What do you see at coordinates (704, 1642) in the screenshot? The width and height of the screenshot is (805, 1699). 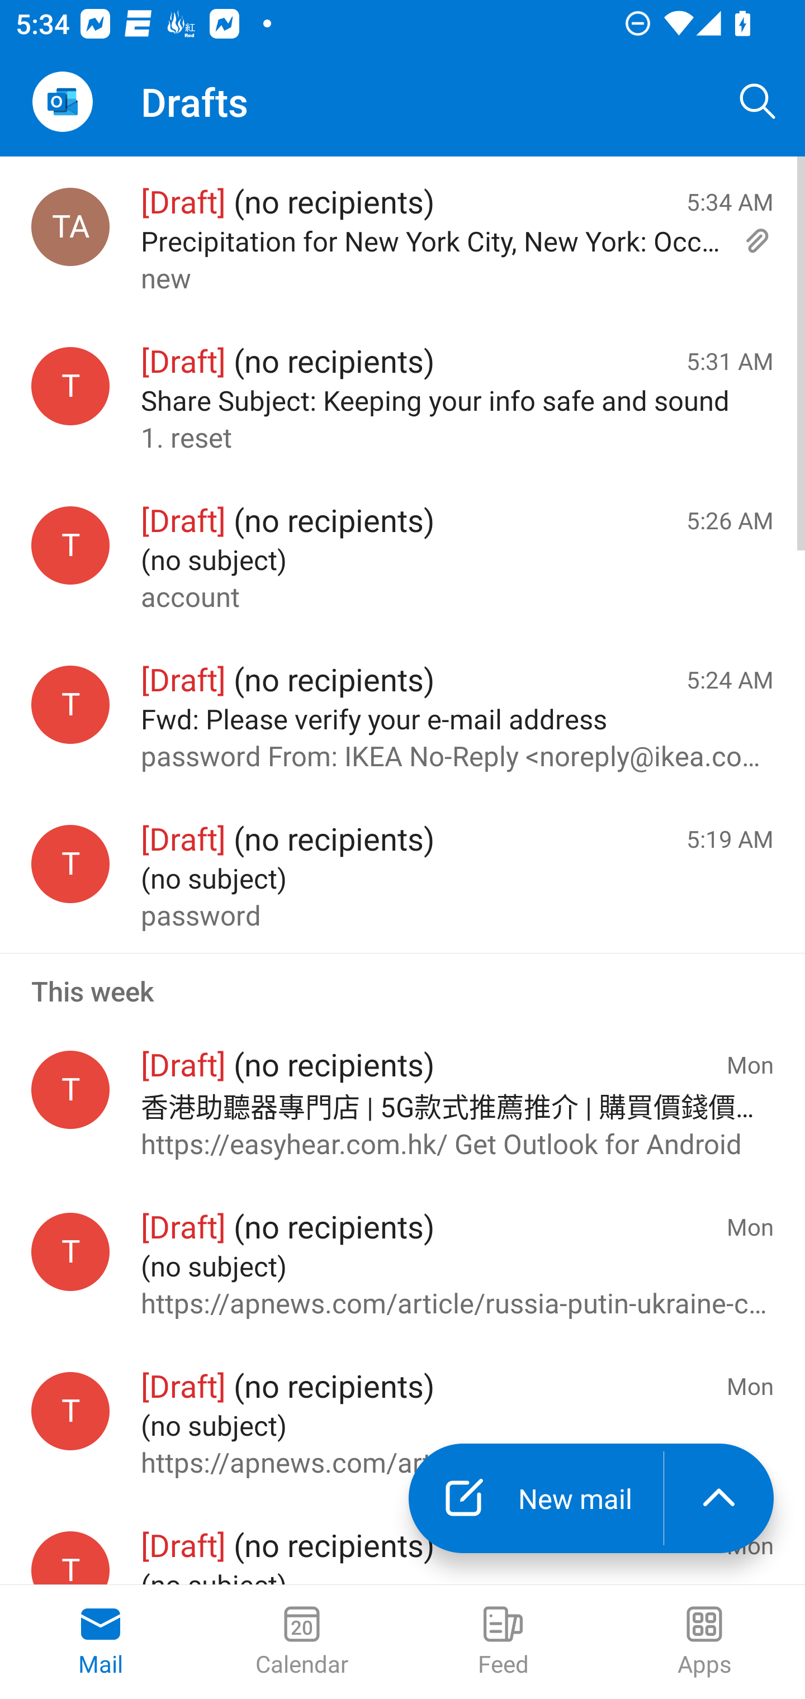 I see `Apps` at bounding box center [704, 1642].